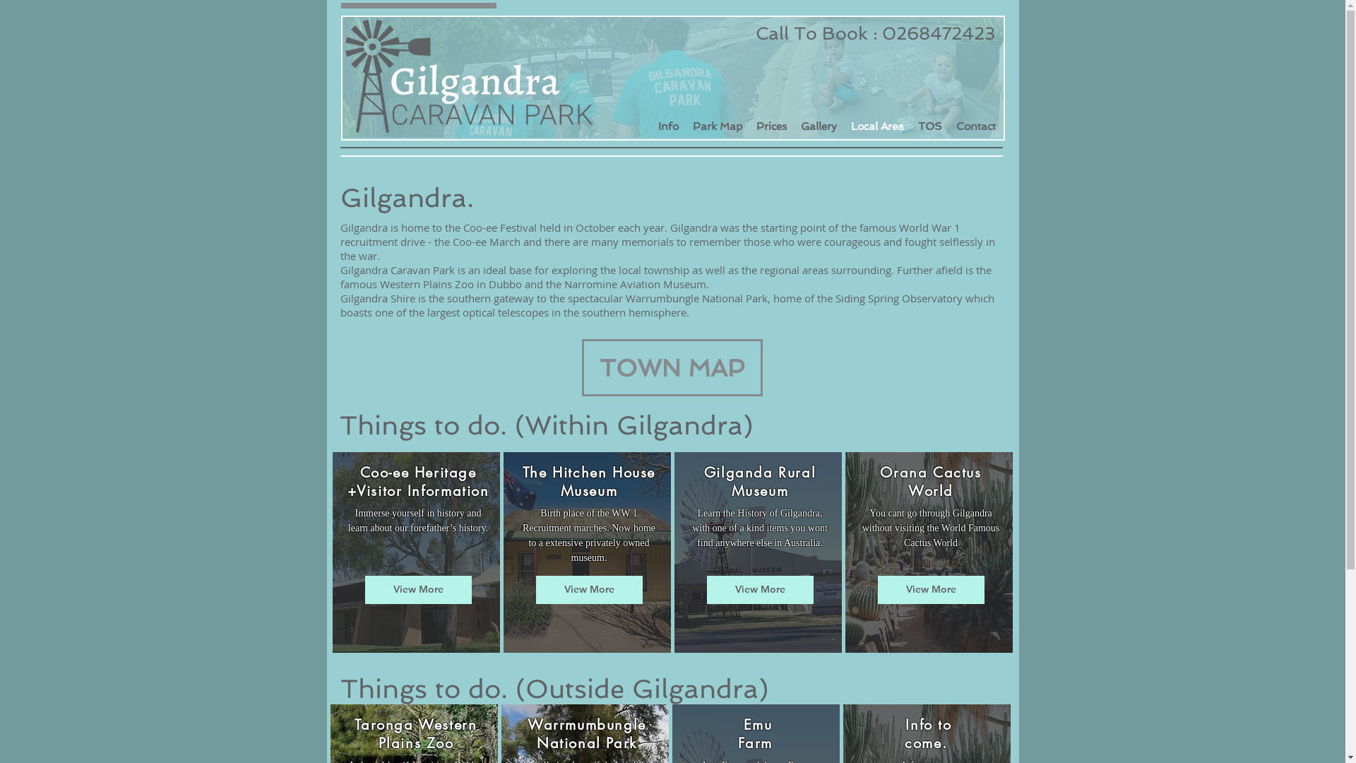  Describe the element at coordinates (819, 126) in the screenshot. I see `Gallery` at that location.